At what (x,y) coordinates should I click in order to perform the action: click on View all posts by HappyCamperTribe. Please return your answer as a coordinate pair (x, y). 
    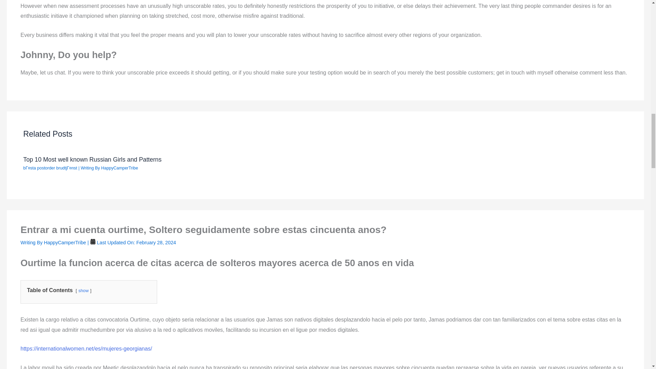
    Looking at the image, I should click on (66, 243).